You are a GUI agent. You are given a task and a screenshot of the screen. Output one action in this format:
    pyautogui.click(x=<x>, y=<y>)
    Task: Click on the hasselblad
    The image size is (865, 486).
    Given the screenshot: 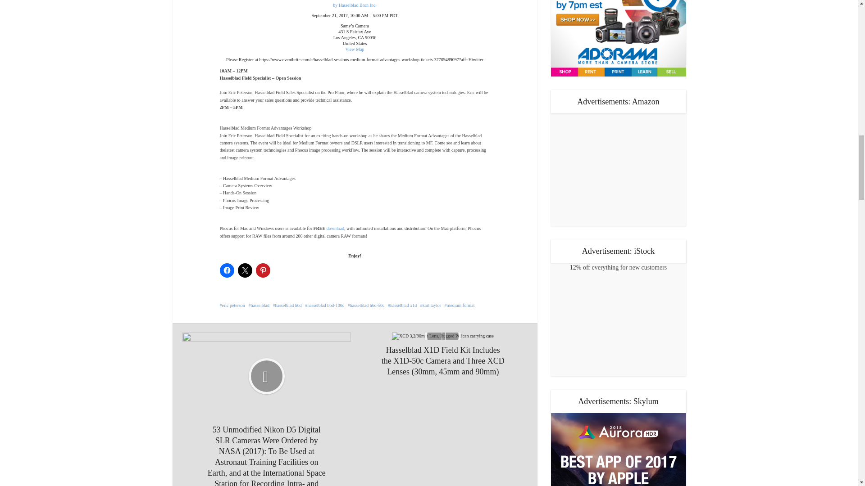 What is the action you would take?
    pyautogui.click(x=259, y=305)
    